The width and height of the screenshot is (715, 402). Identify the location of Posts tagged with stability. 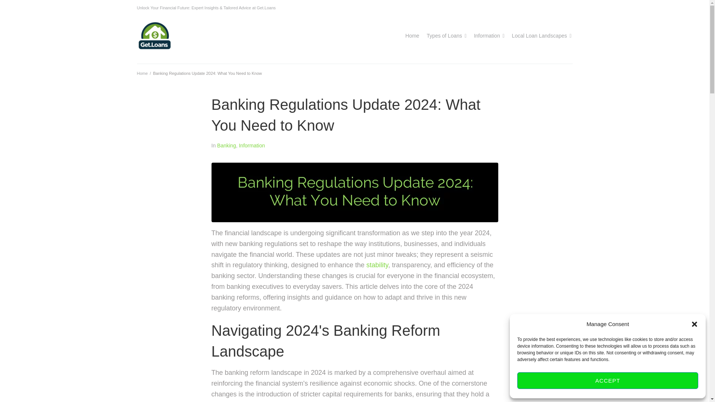
(377, 265).